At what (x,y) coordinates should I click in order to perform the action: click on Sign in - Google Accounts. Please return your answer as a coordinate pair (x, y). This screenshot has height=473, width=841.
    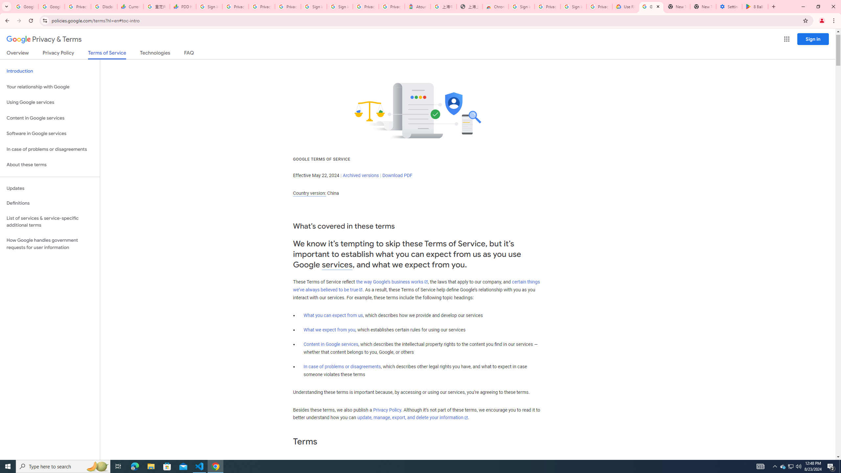
    Looking at the image, I should click on (209, 7).